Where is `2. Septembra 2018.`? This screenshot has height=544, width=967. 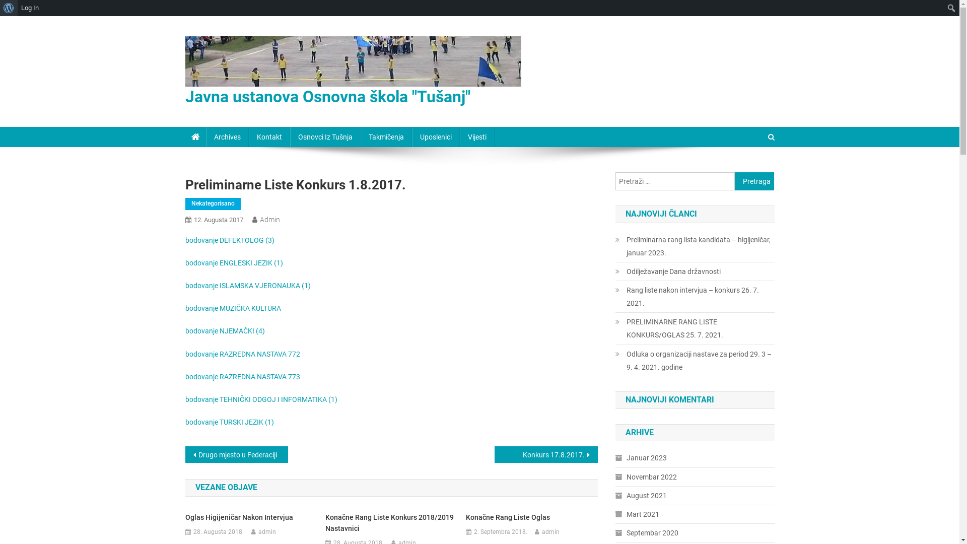 2. Septembra 2018. is located at coordinates (501, 532).